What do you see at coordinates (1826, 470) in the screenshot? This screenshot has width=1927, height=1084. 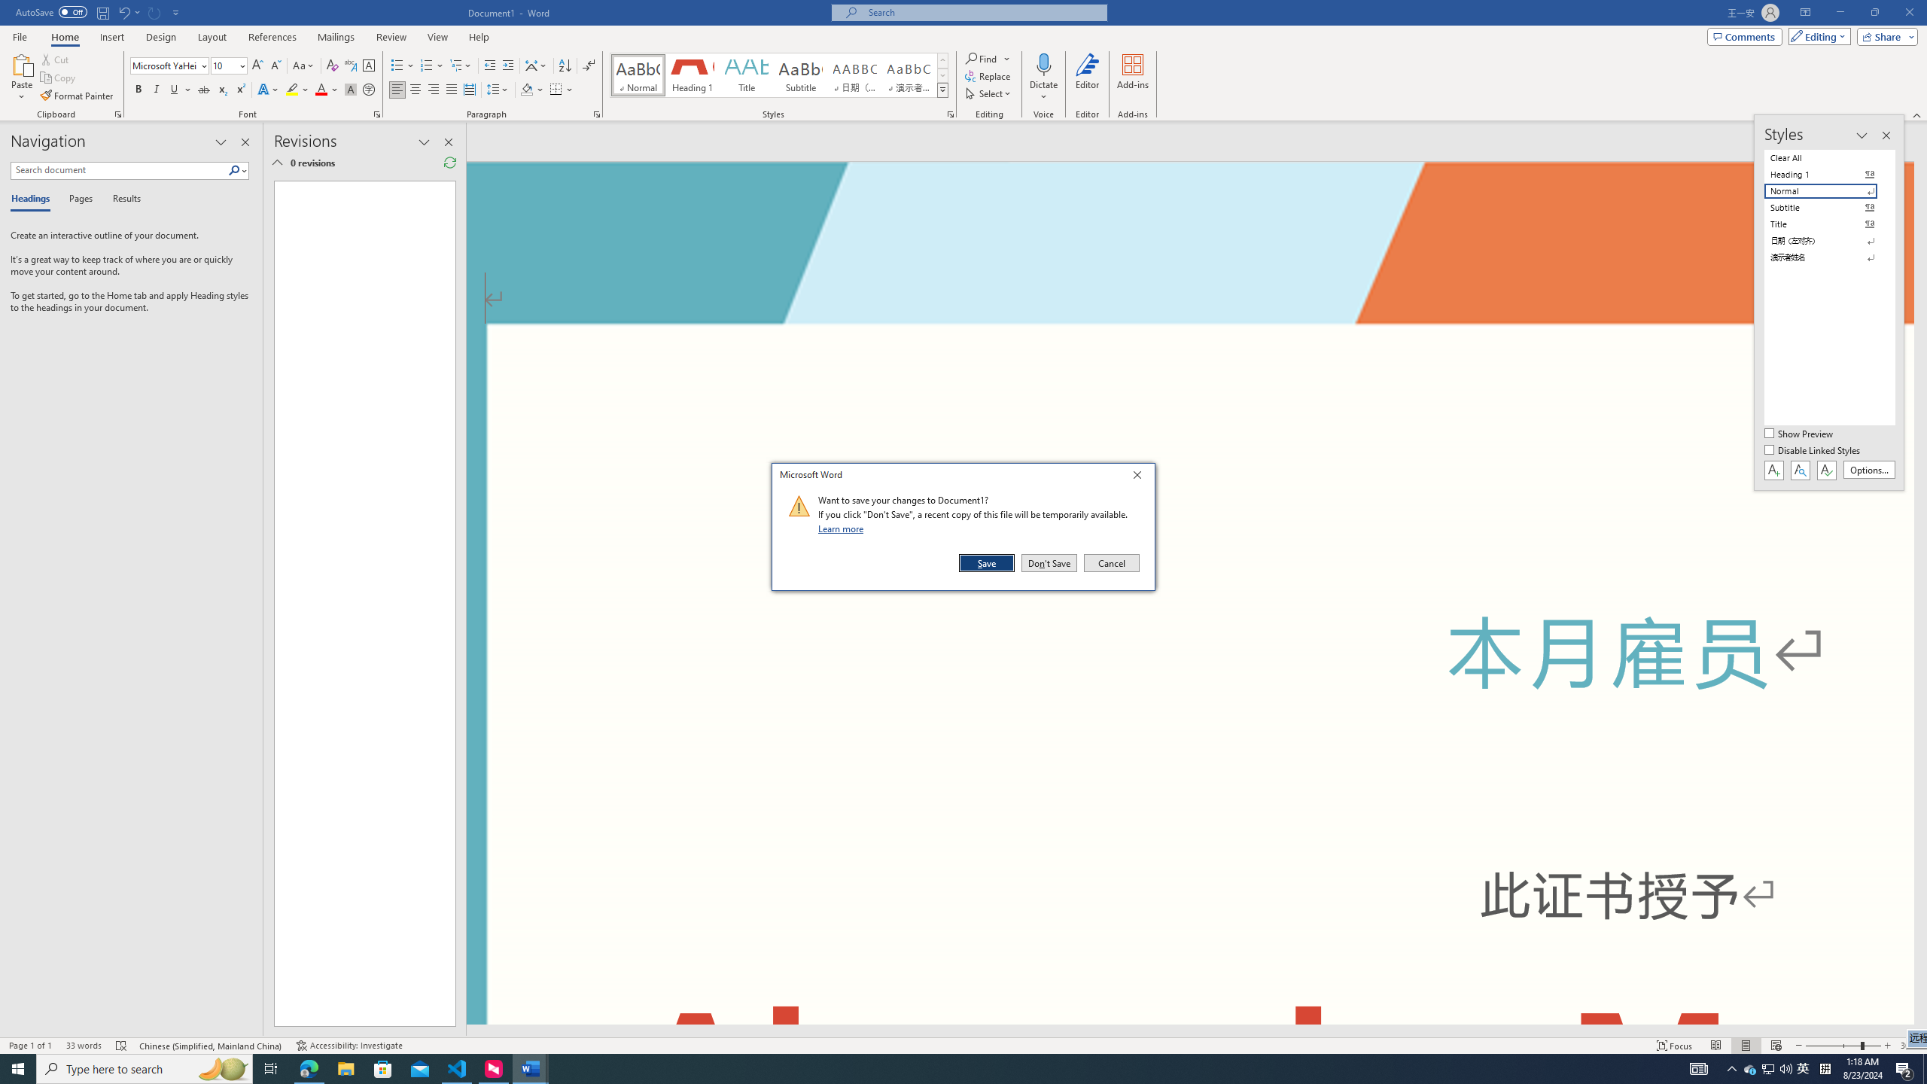 I see `Class: NetUIButton` at bounding box center [1826, 470].